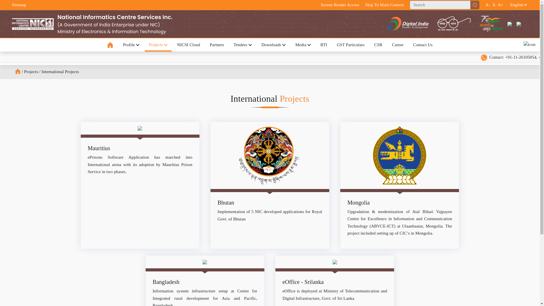 The height and width of the screenshot is (306, 544). Describe the element at coordinates (378, 45) in the screenshot. I see `CSR` at that location.